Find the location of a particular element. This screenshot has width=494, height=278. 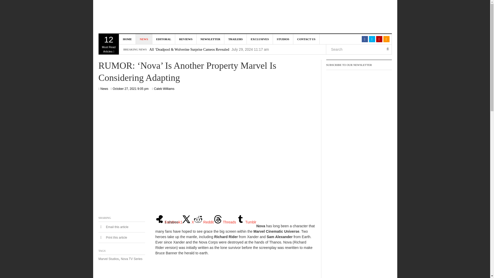

STUDIOS is located at coordinates (210, 39).